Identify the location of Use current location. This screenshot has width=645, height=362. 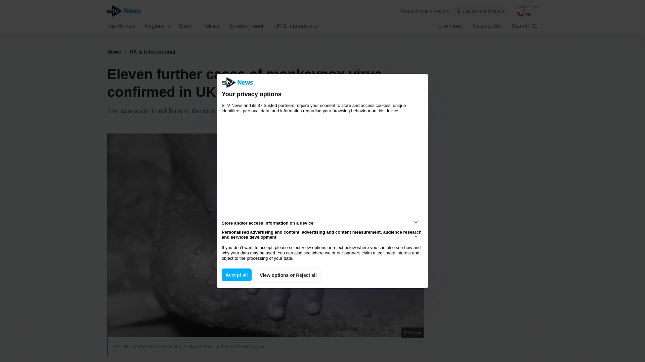
(480, 11).